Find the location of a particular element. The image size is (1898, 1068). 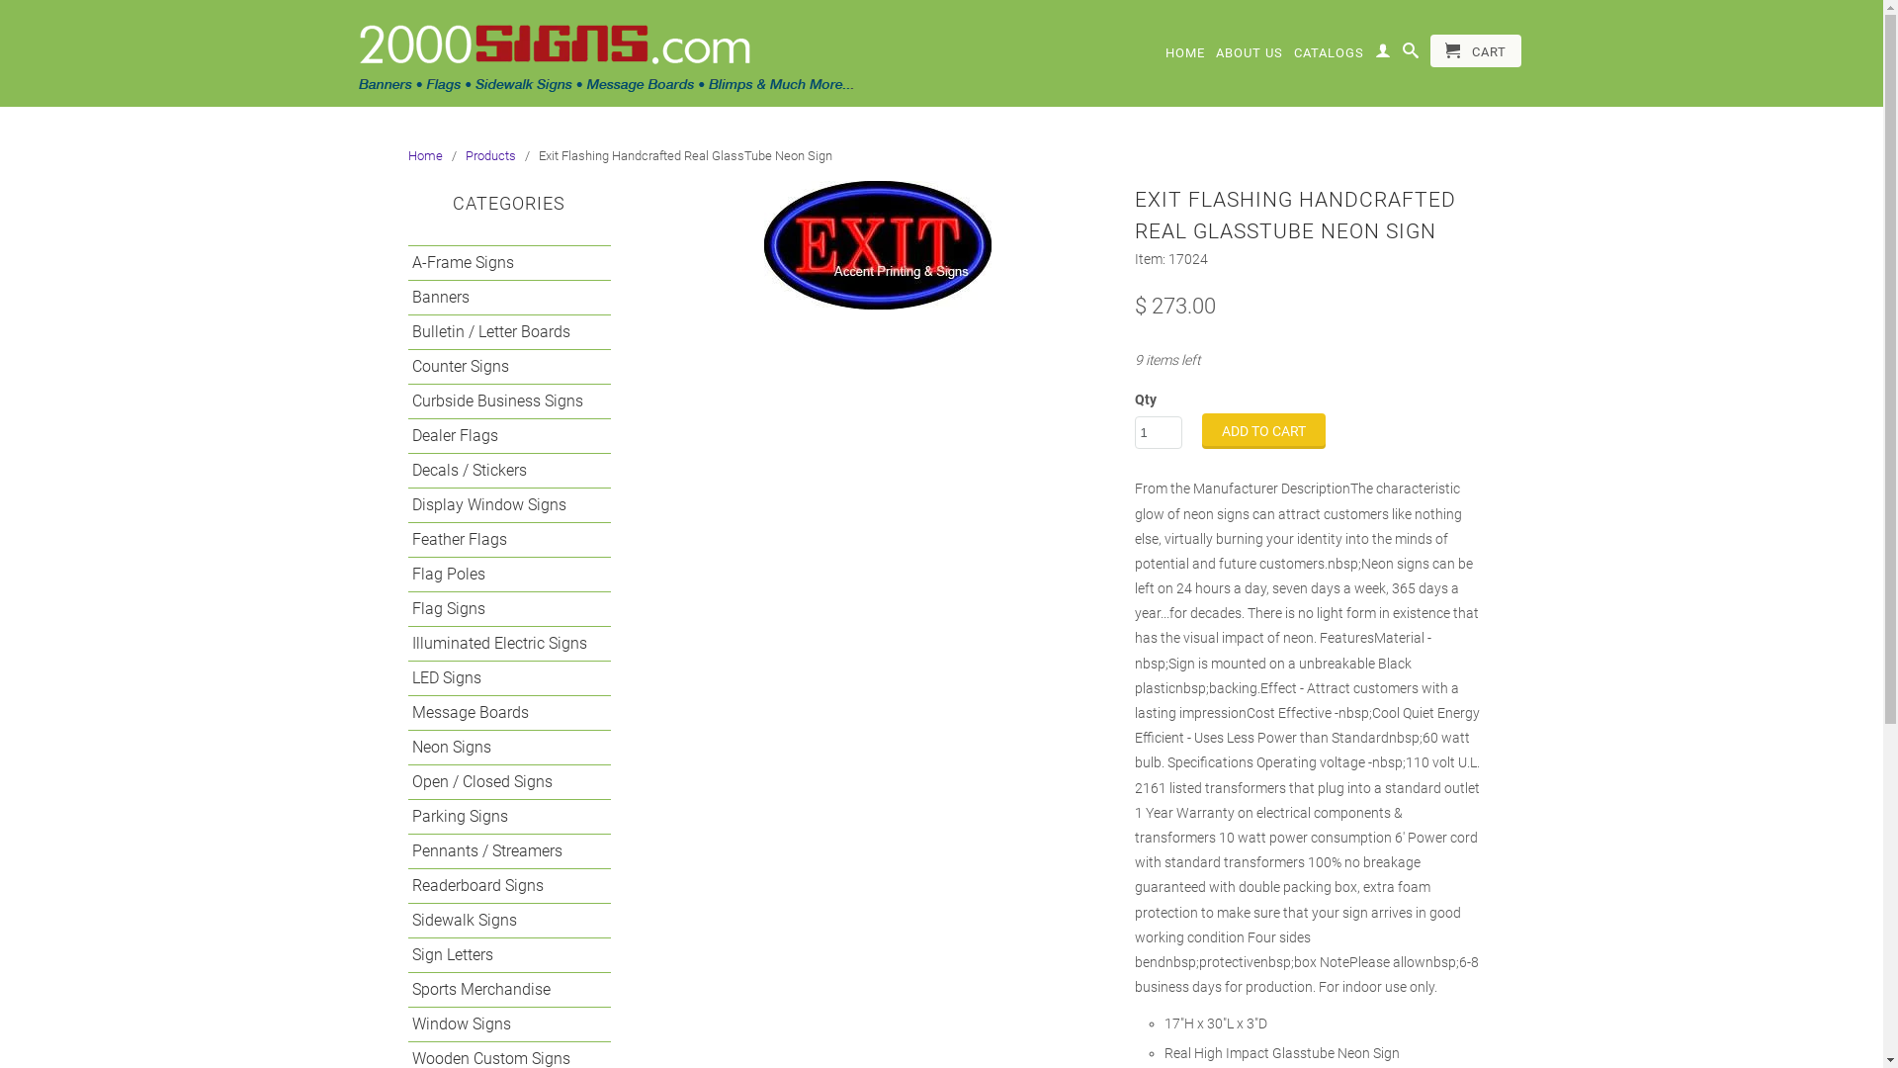

Banners is located at coordinates (500, 298).